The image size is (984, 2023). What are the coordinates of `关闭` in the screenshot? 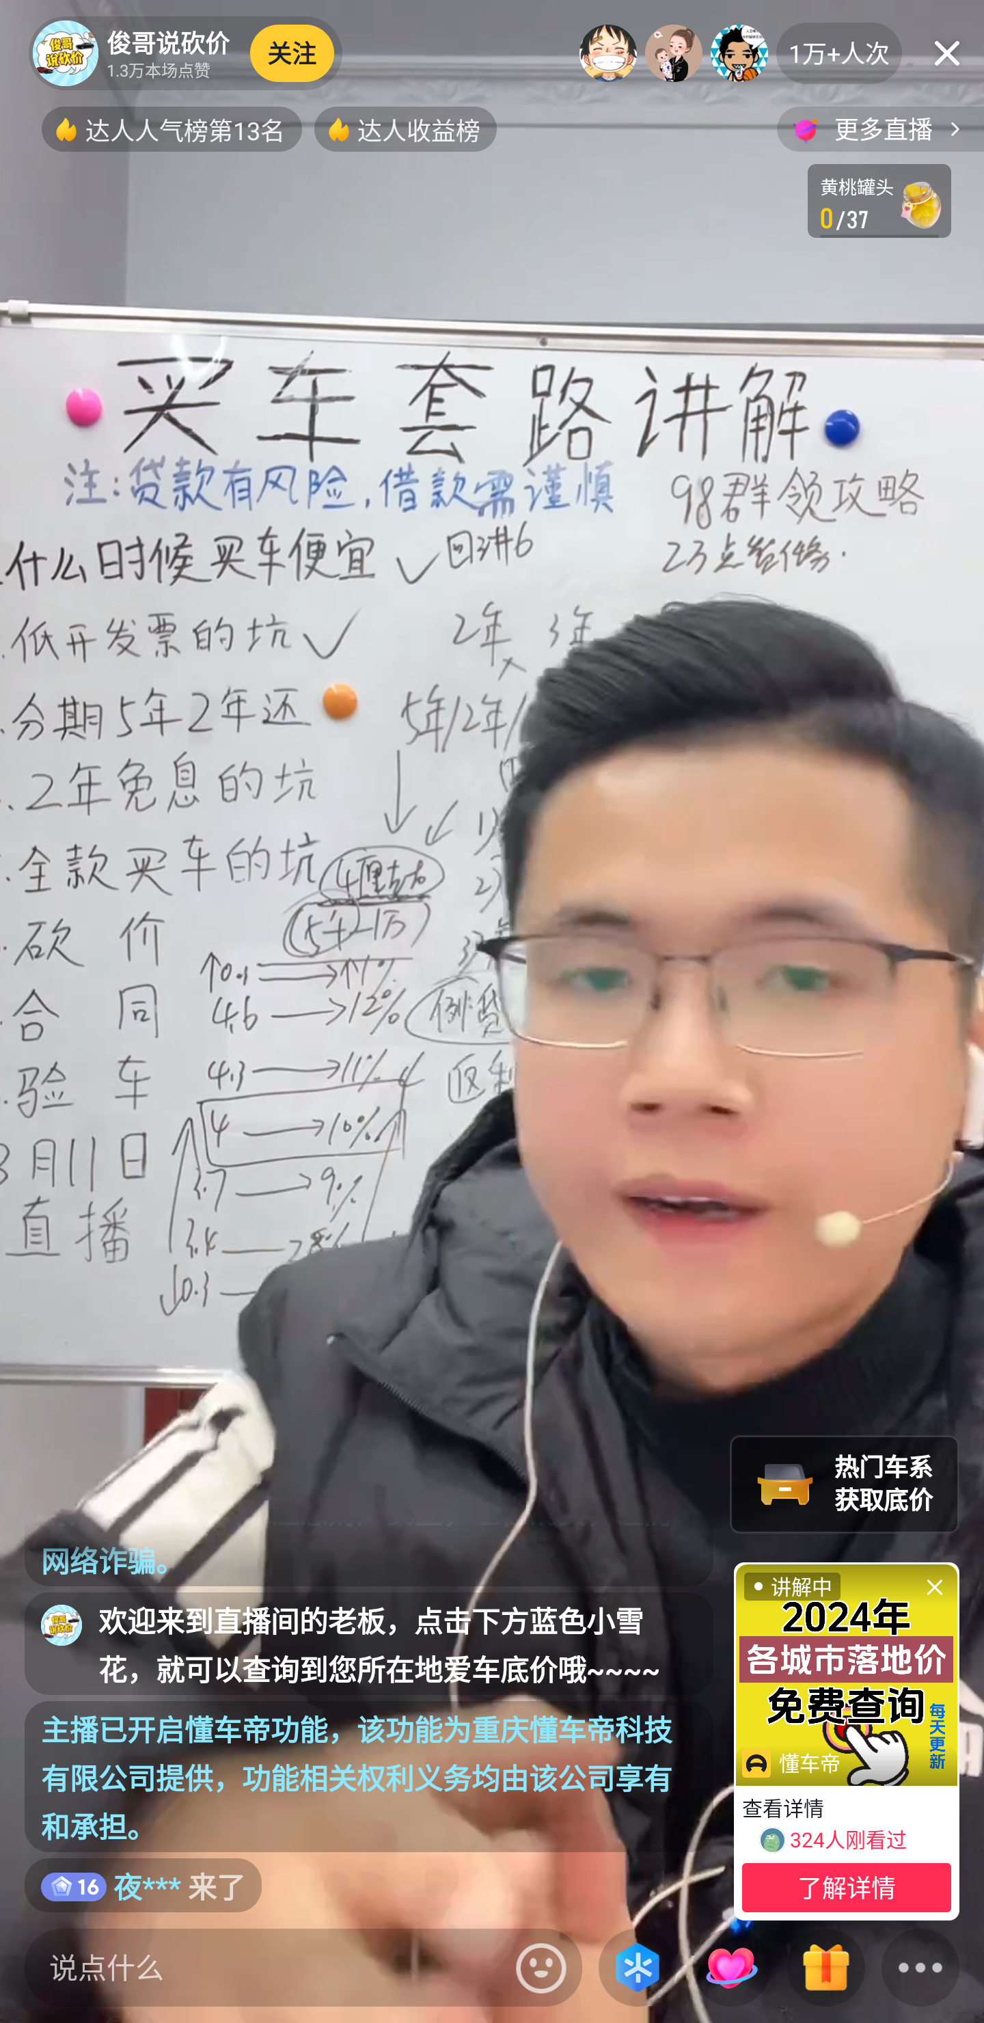 It's located at (947, 53).